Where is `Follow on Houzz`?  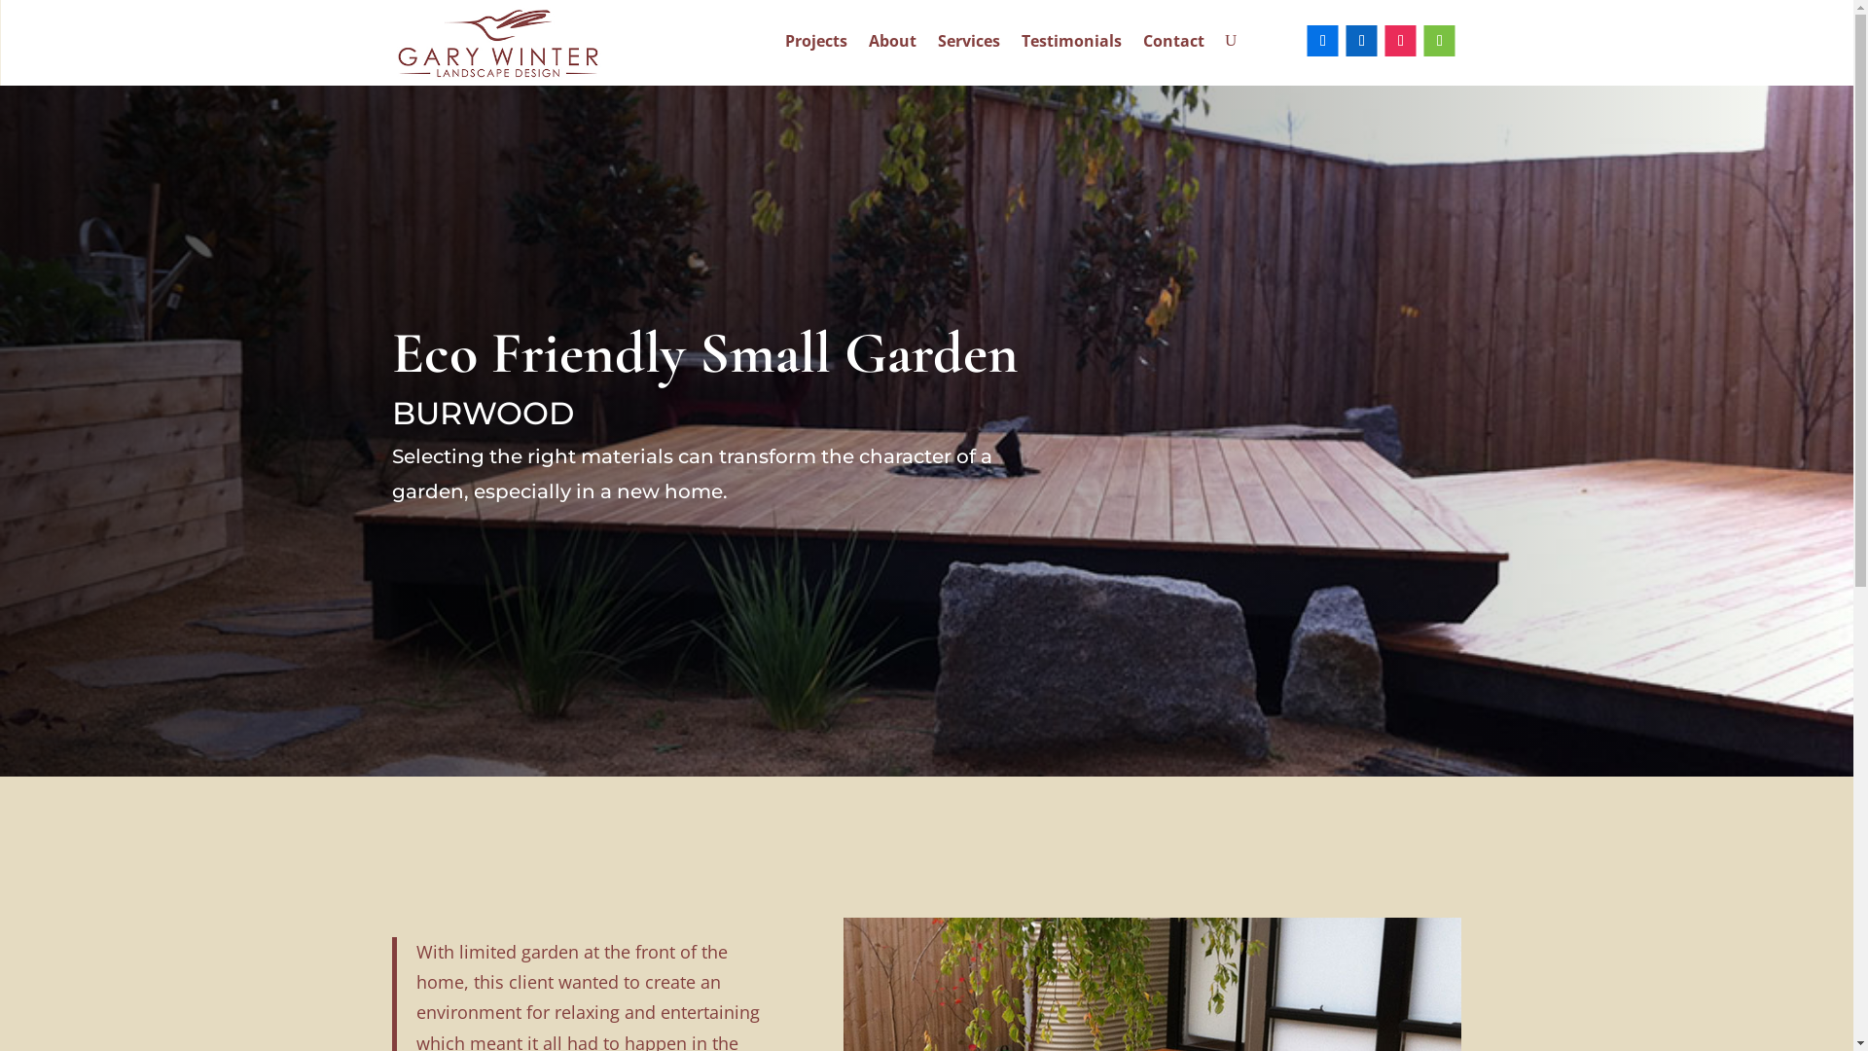 Follow on Houzz is located at coordinates (1440, 41).